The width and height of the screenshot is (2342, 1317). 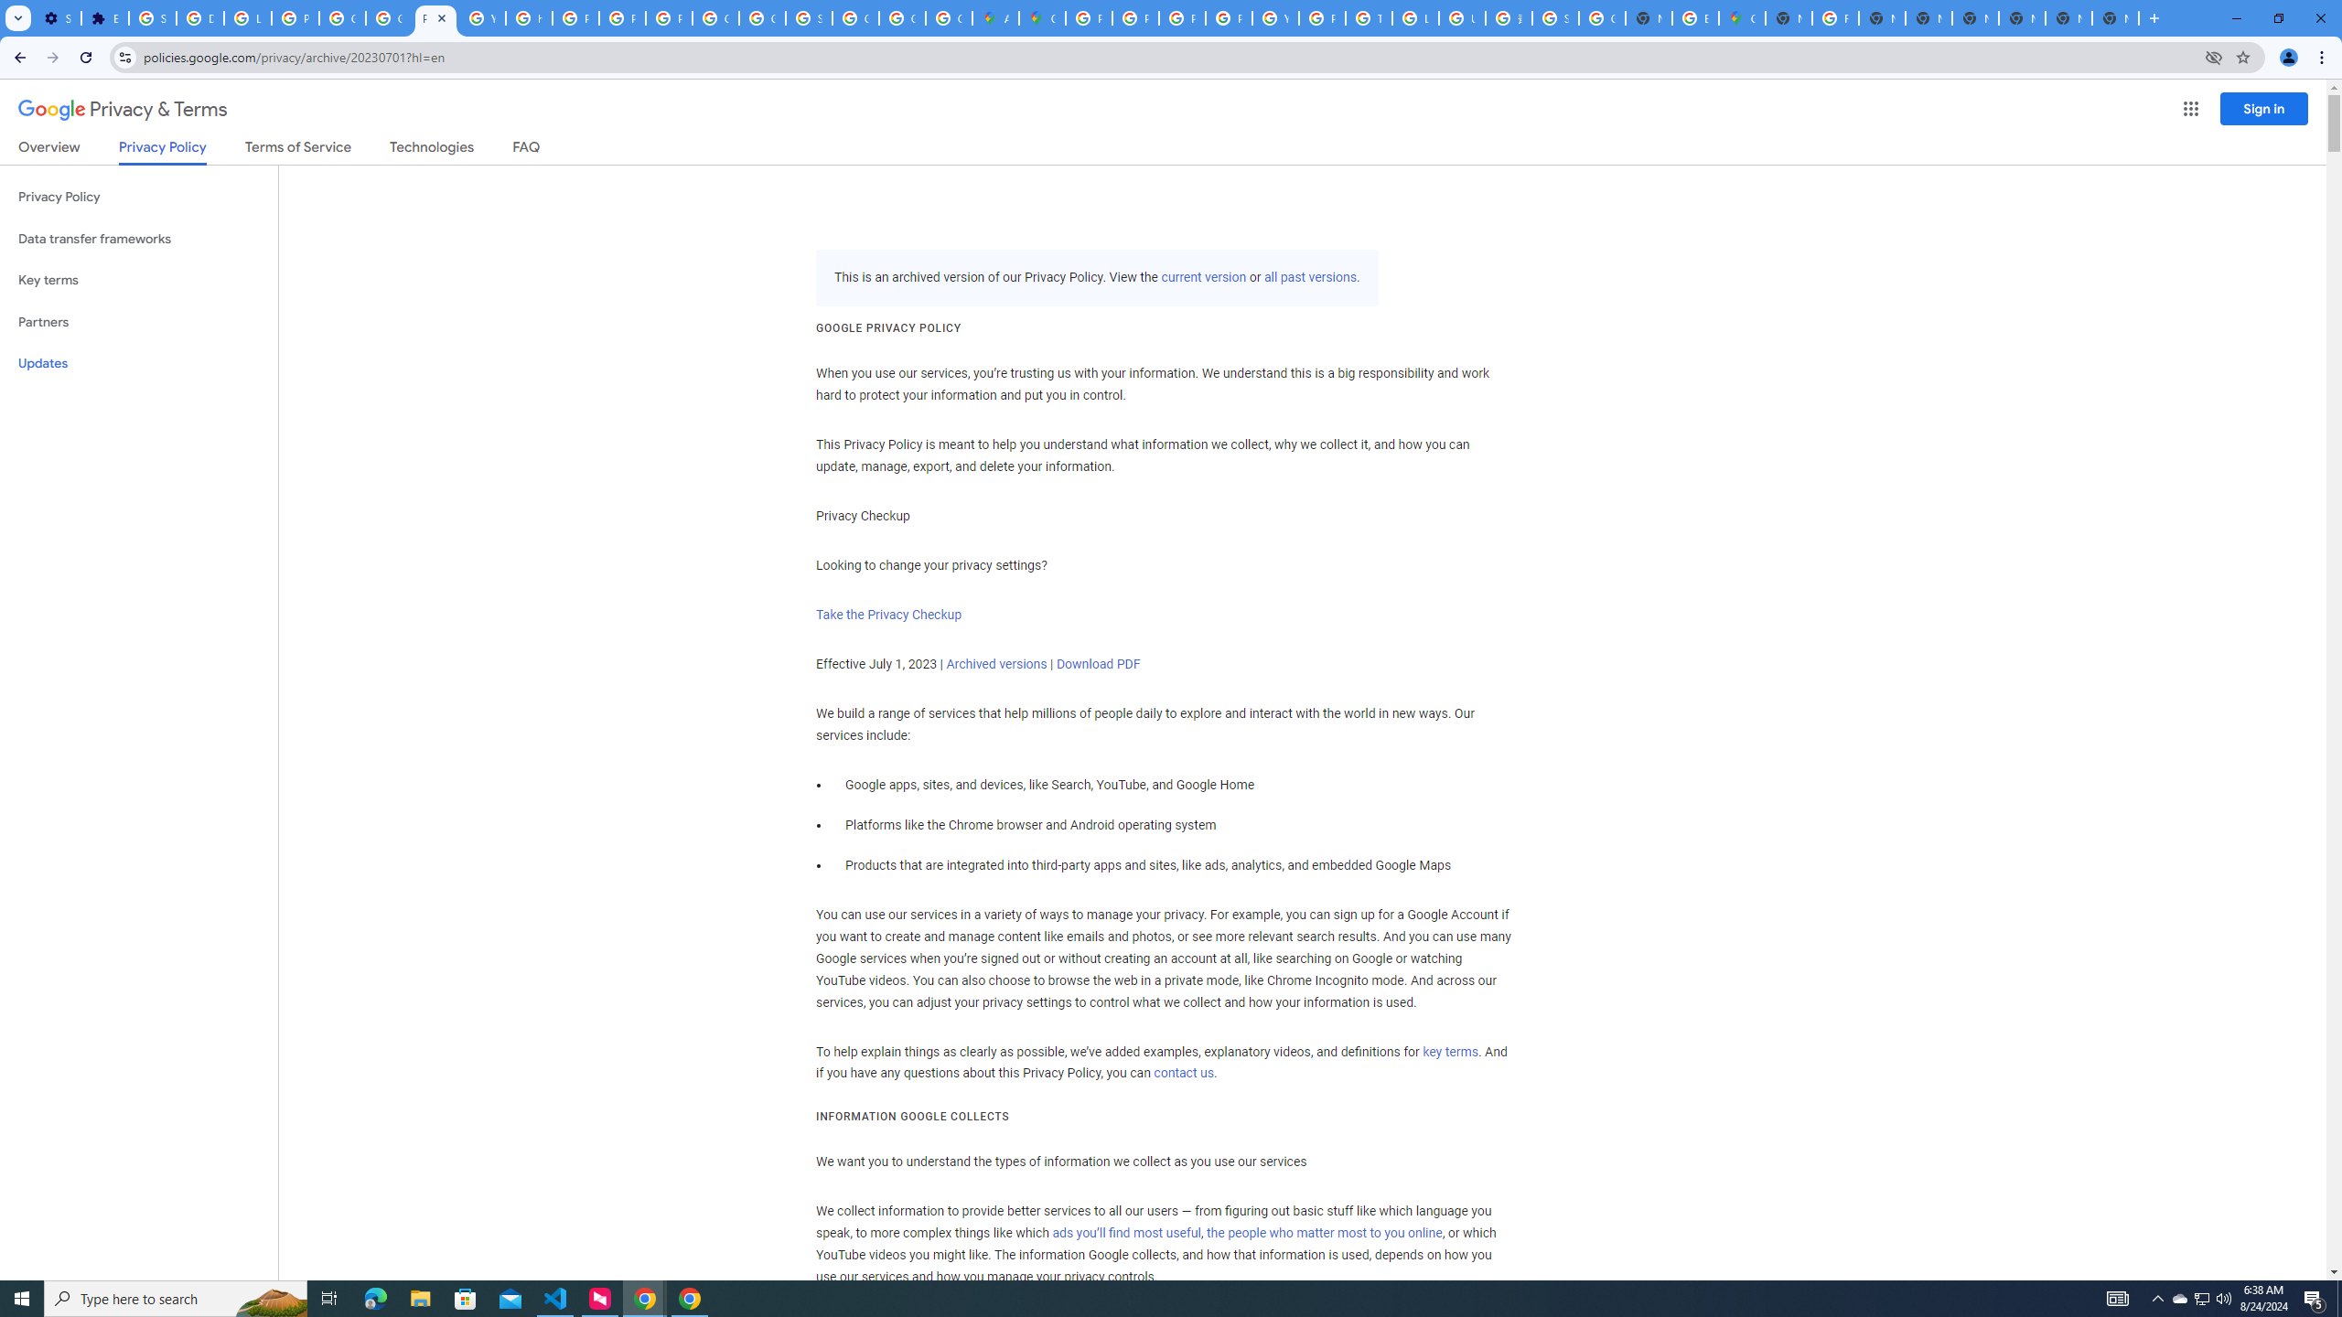 What do you see at coordinates (950, 18) in the screenshot?
I see `Create your Google Account` at bounding box center [950, 18].